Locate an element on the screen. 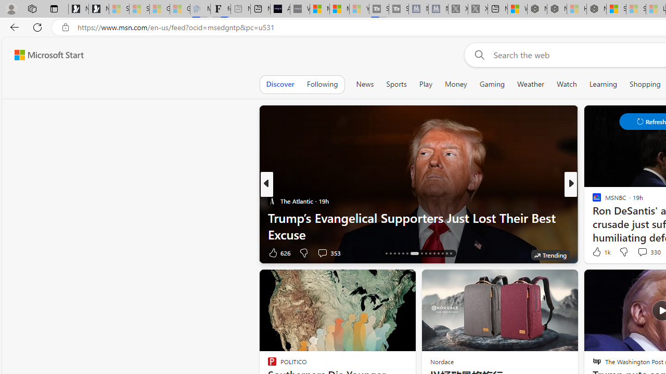  View comments 96 Comment is located at coordinates (642, 252).